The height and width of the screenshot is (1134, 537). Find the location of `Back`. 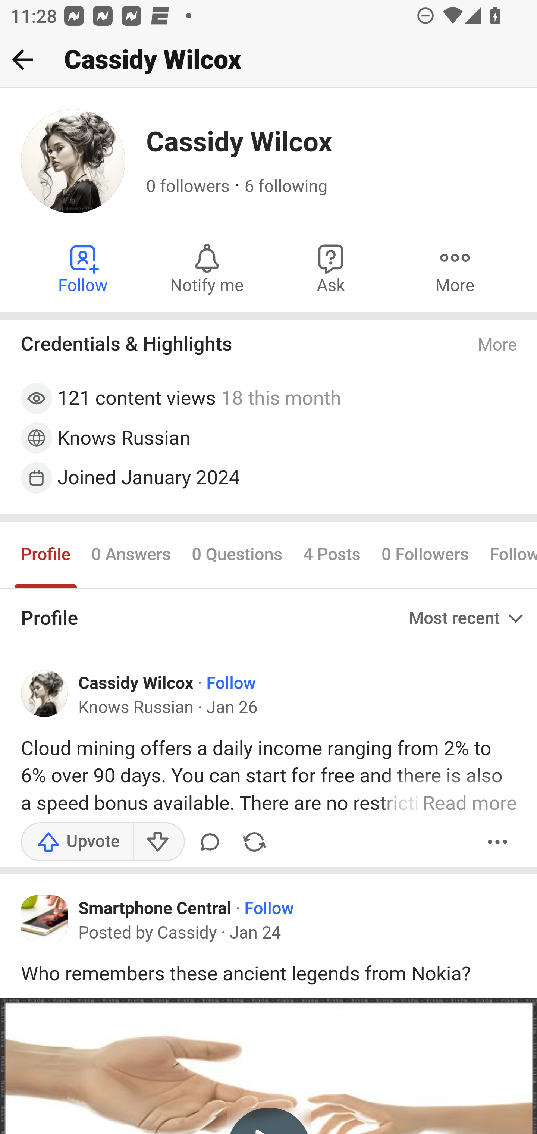

Back is located at coordinates (22, 59).